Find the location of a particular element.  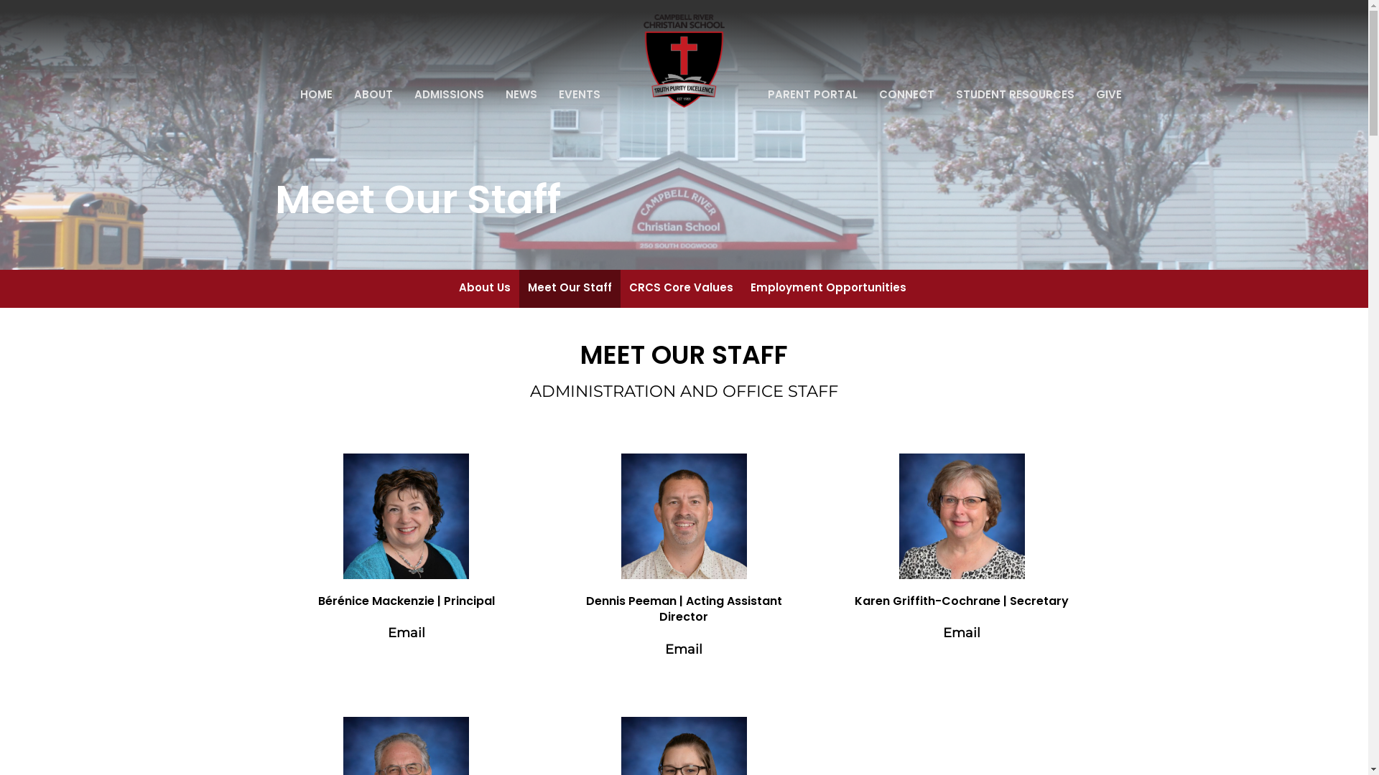

PARENT PORTAL is located at coordinates (813, 95).